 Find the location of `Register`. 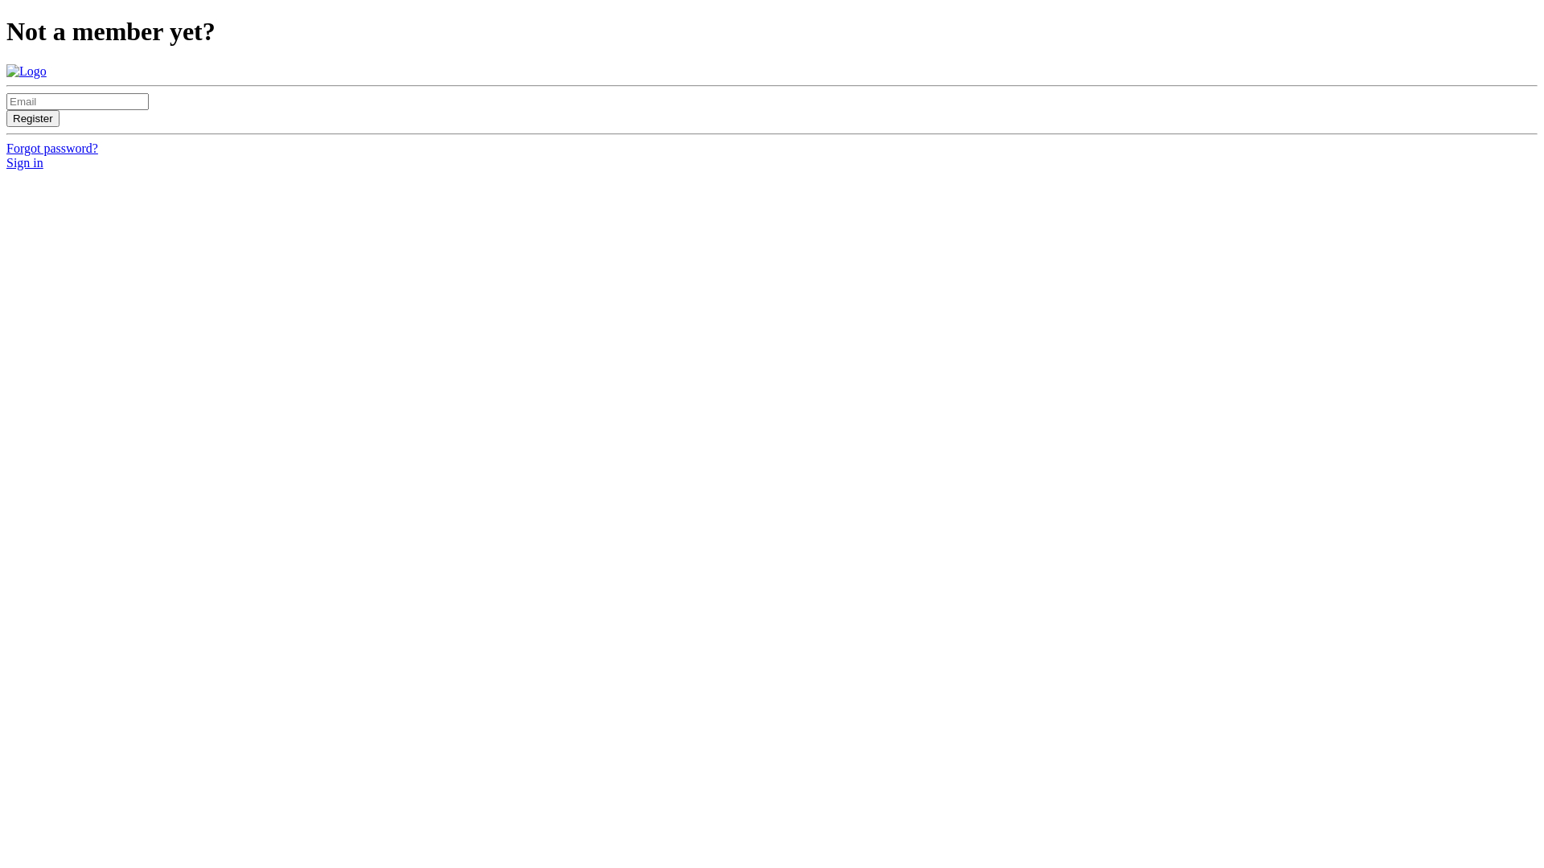

Register is located at coordinates (33, 119).